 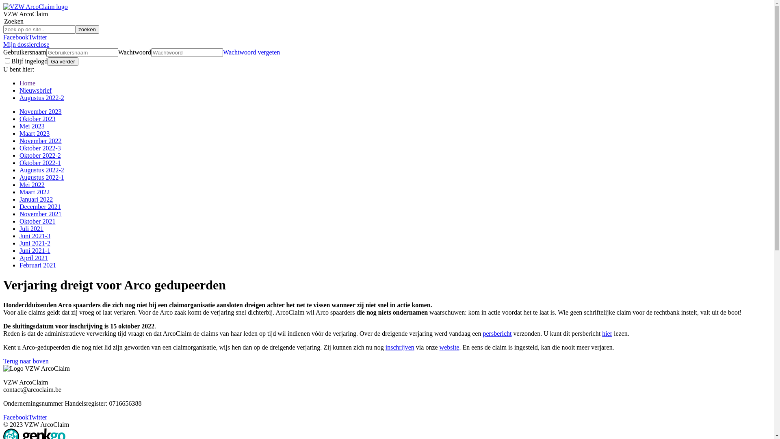 What do you see at coordinates (35, 133) in the screenshot?
I see `Maart 2023` at bounding box center [35, 133].